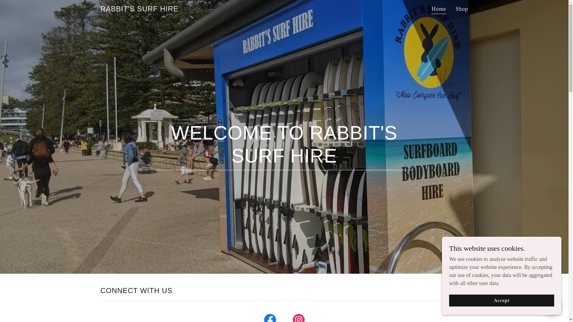 The image size is (573, 322). I want to click on Rabbit's Surf Hire, so click(139, 10).